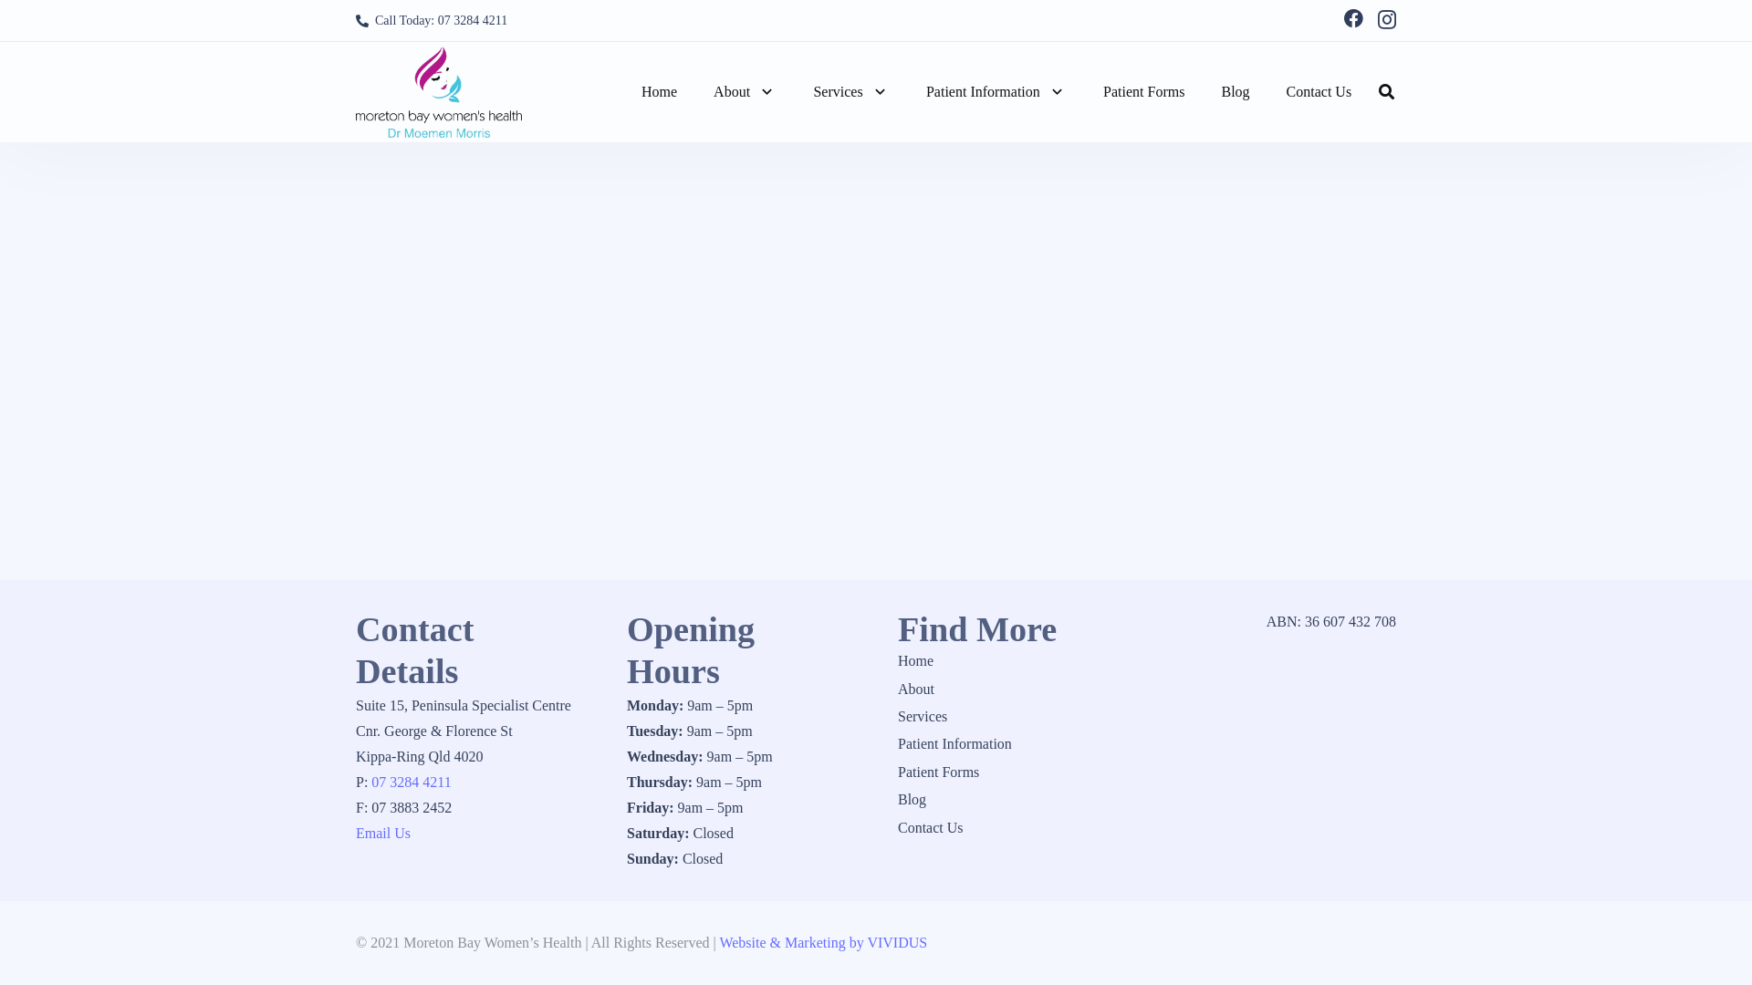  I want to click on Call Today: 07 3284 4211, so click(432, 22).